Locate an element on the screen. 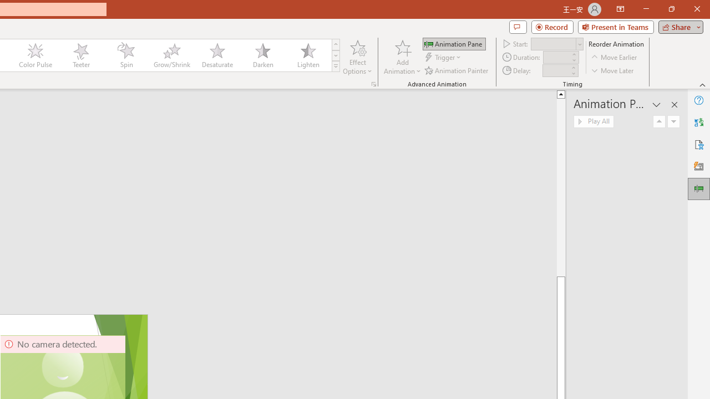 This screenshot has width=710, height=399. Play All is located at coordinates (594, 122).